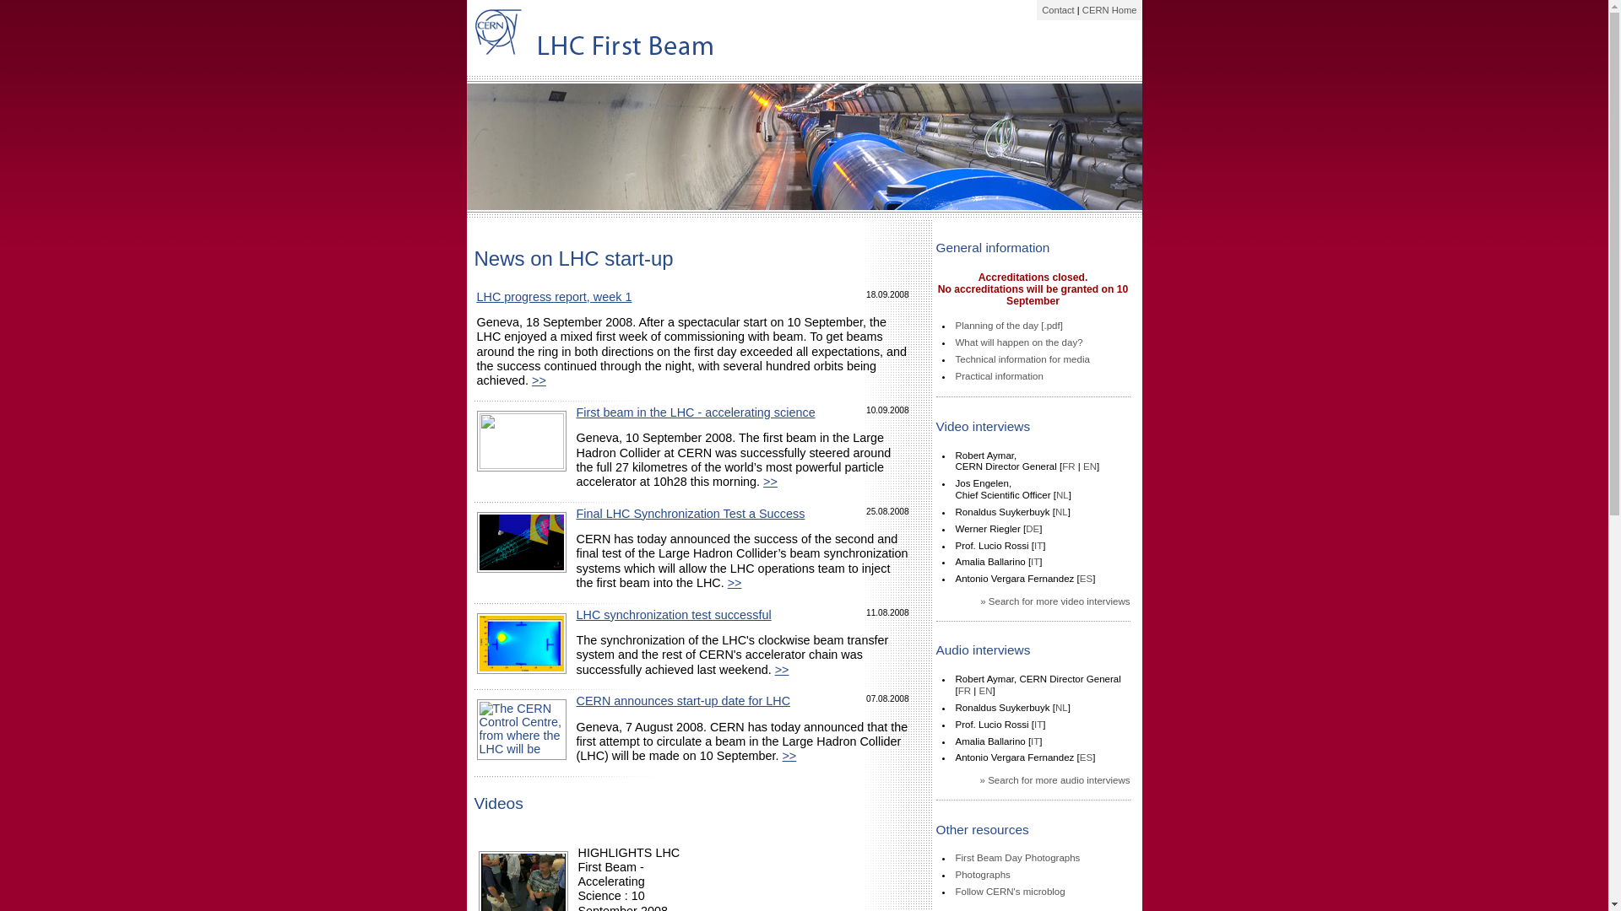 Image resolution: width=1621 pixels, height=911 pixels. I want to click on ES, so click(1086, 757).